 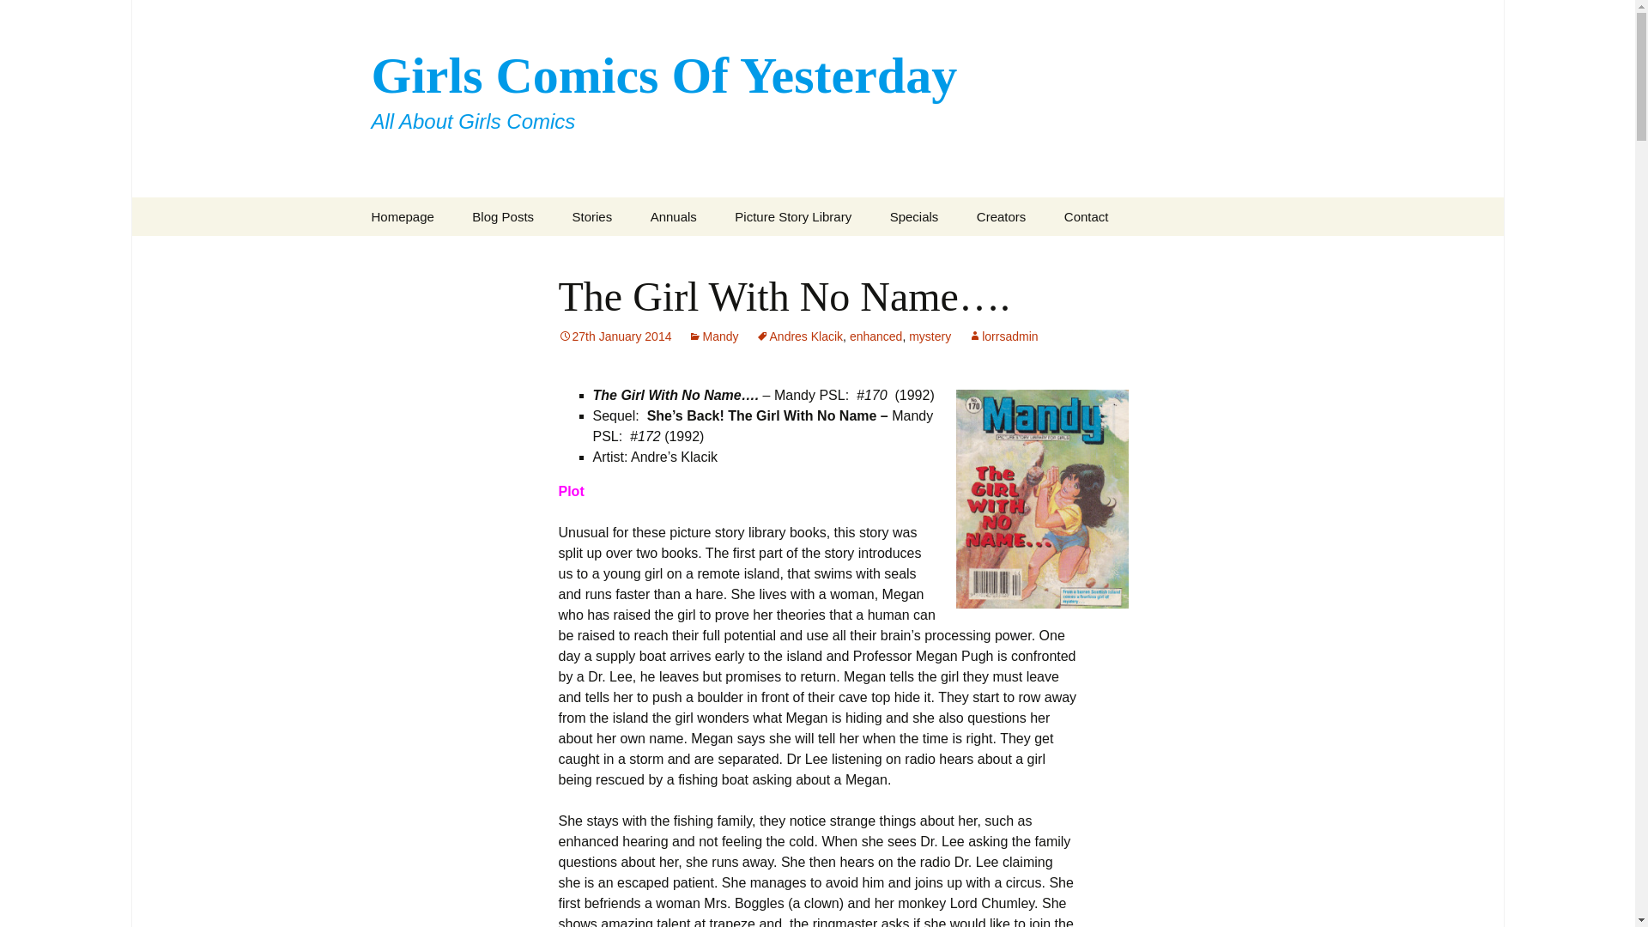 What do you see at coordinates (502, 216) in the screenshot?
I see `Bunty Picture Story Library` at bounding box center [502, 216].